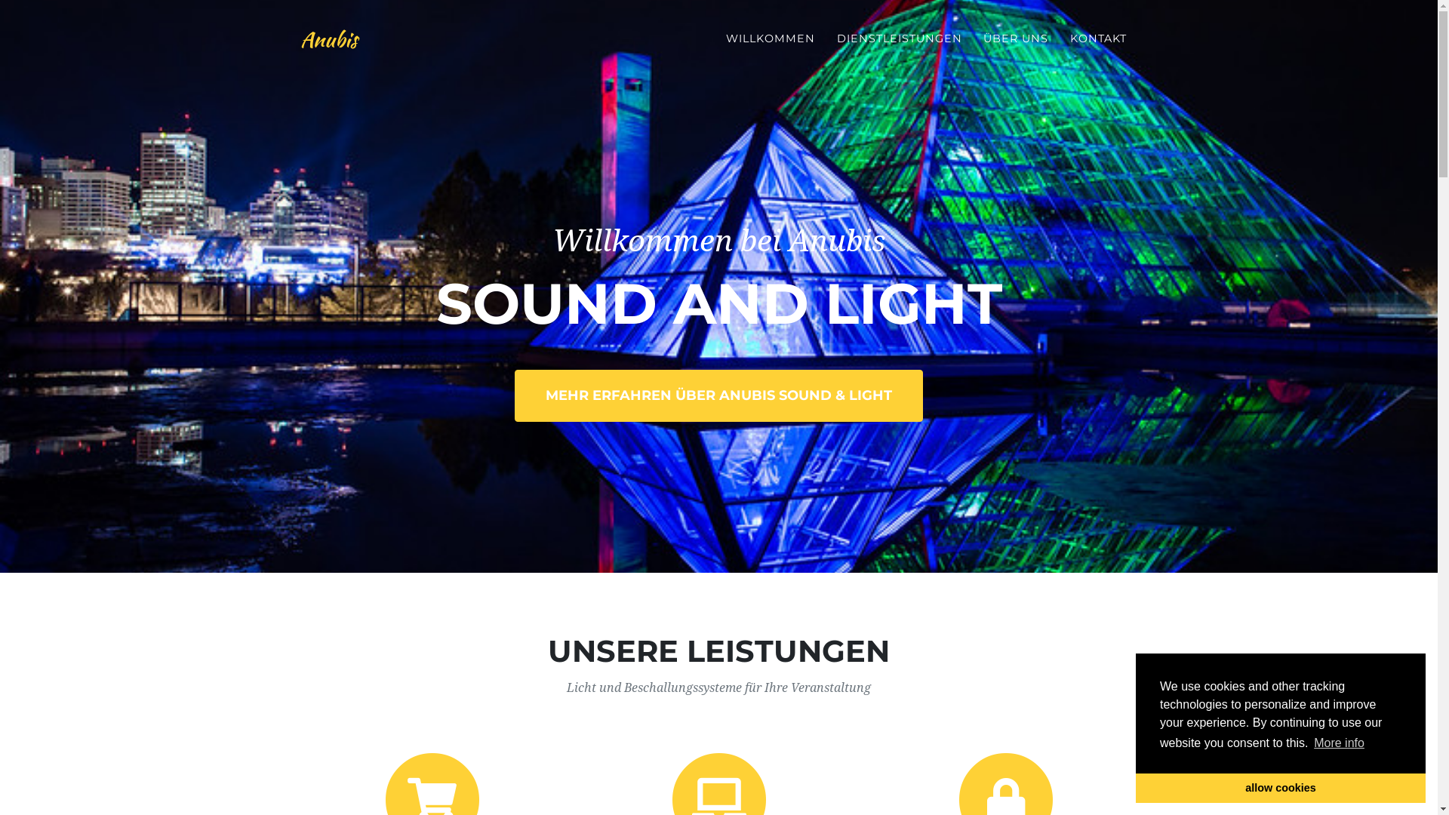 The width and height of the screenshot is (1449, 815). Describe the element at coordinates (1281, 788) in the screenshot. I see `allow cookies` at that location.